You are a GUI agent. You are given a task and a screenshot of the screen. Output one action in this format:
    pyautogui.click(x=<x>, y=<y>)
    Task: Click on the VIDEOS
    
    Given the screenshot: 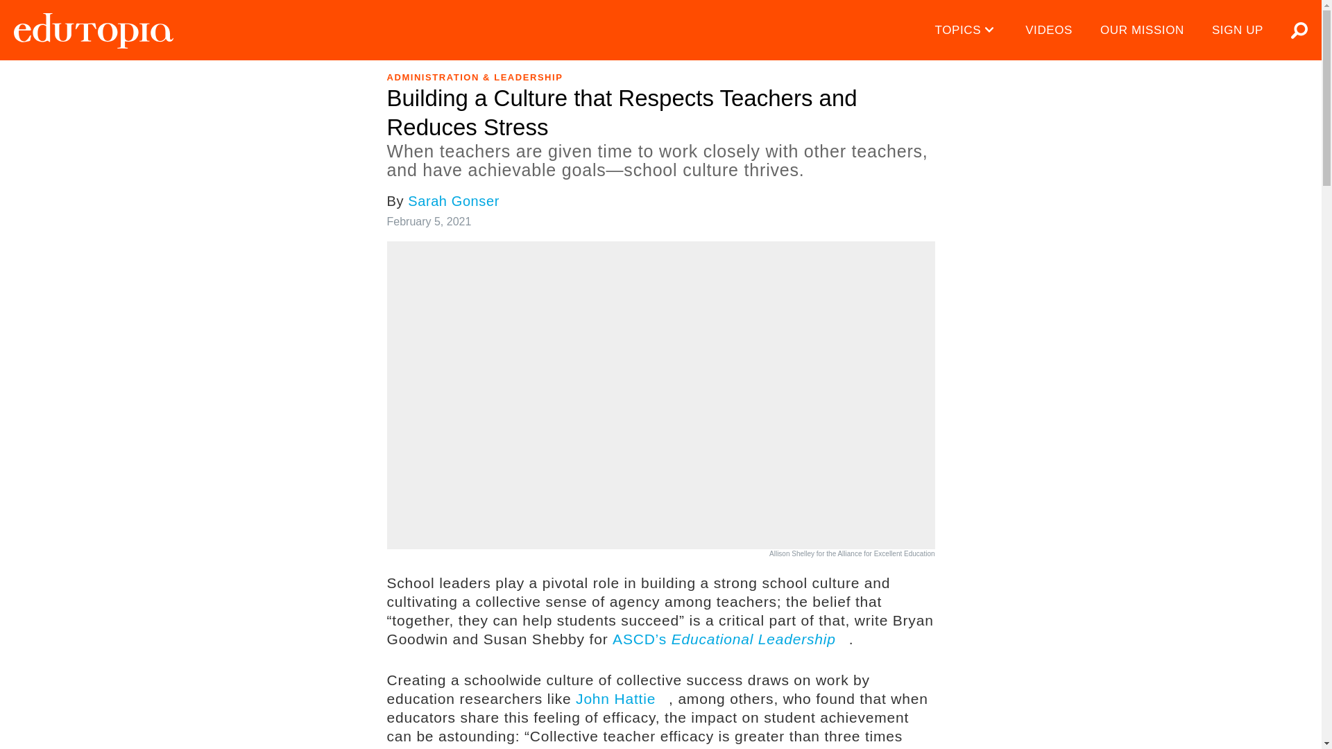 What is the action you would take?
    pyautogui.click(x=1049, y=31)
    